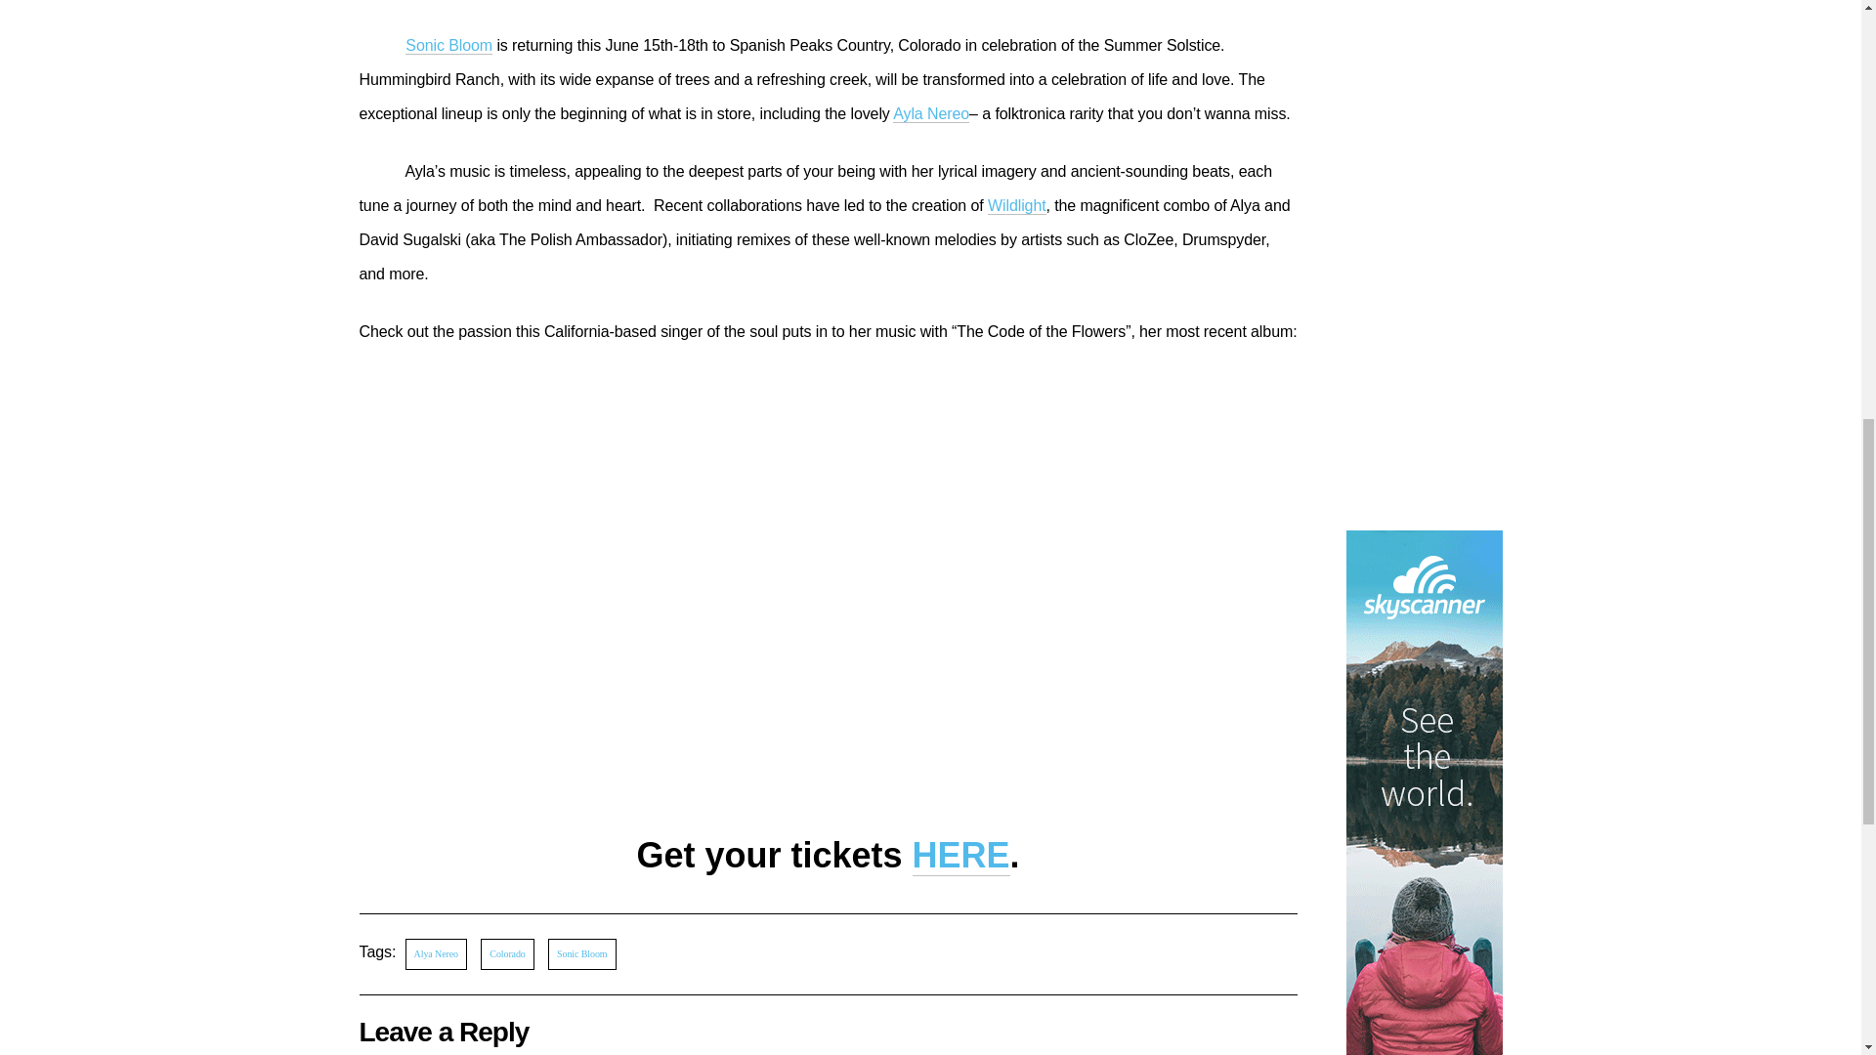 The height and width of the screenshot is (1055, 1876). What do you see at coordinates (1017, 205) in the screenshot?
I see `Wildlight` at bounding box center [1017, 205].